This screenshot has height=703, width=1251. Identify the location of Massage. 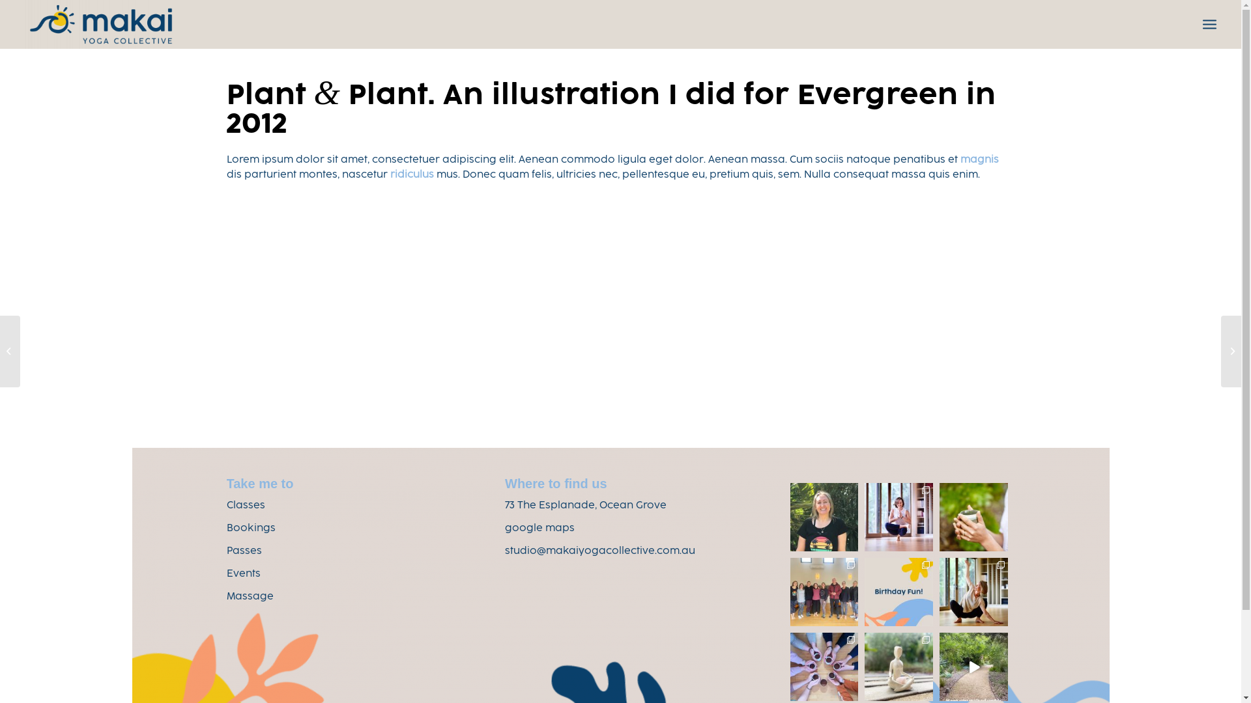
(250, 598).